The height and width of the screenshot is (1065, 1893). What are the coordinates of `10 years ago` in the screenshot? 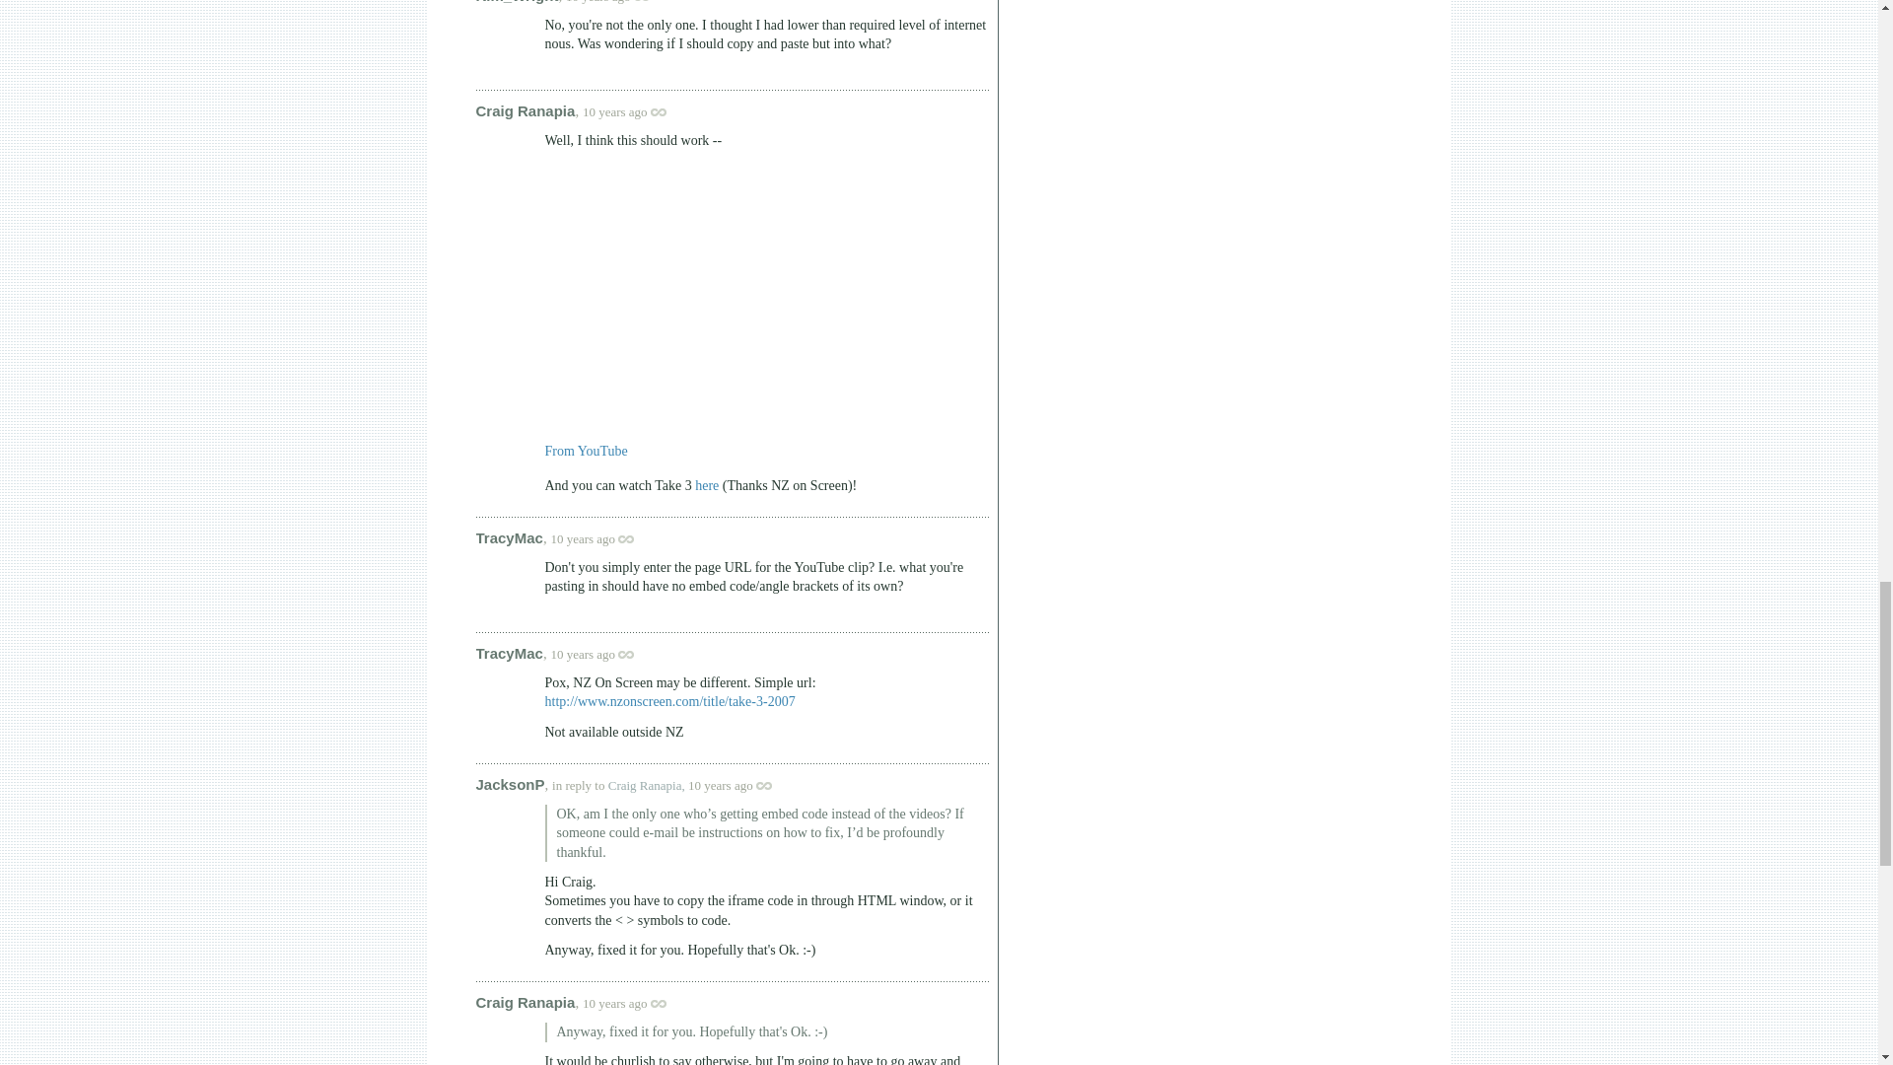 It's located at (601, 538).